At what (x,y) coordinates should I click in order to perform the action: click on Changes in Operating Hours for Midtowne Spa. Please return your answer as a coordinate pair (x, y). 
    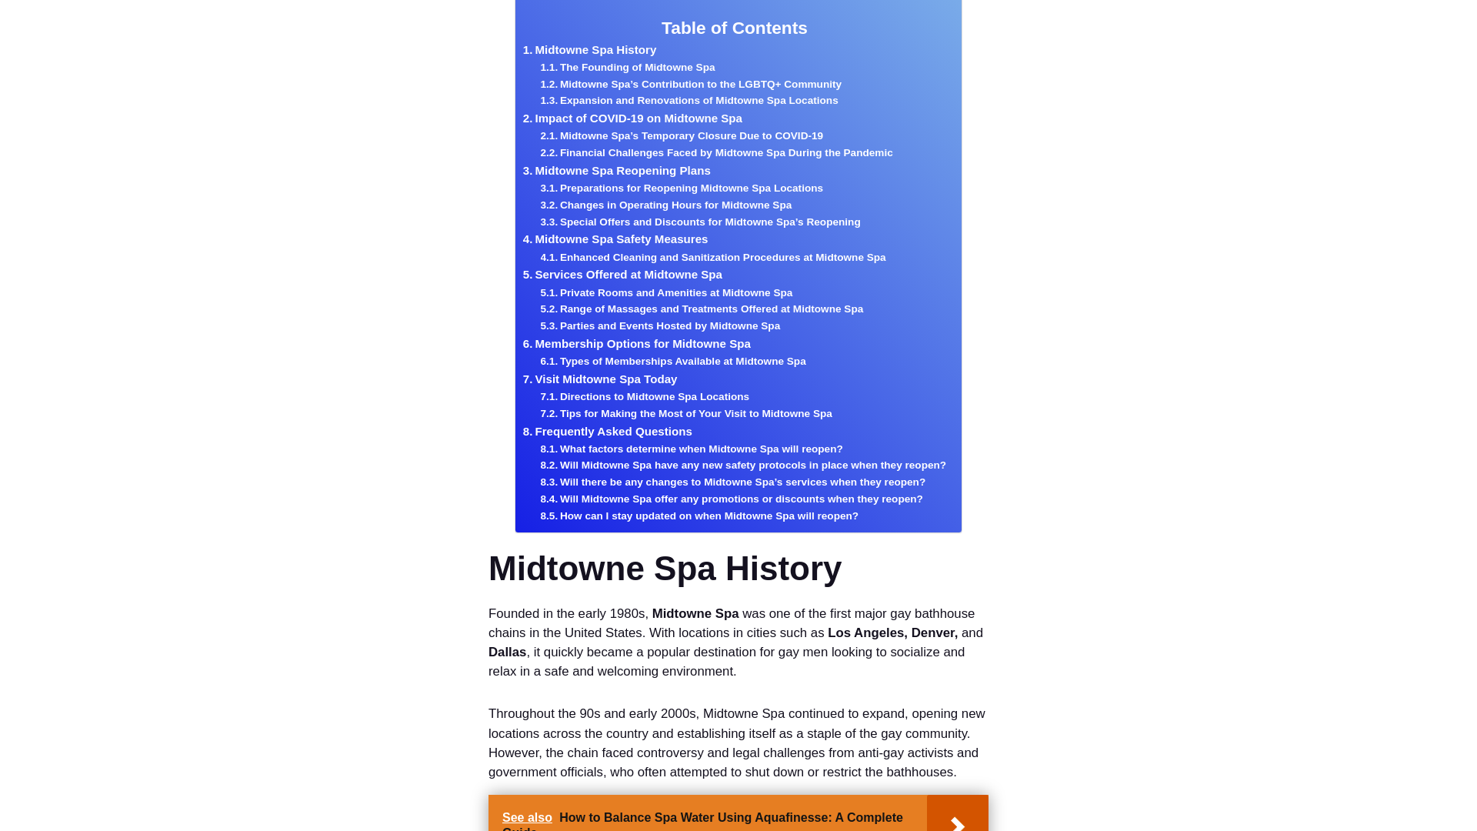
    Looking at the image, I should click on (666, 205).